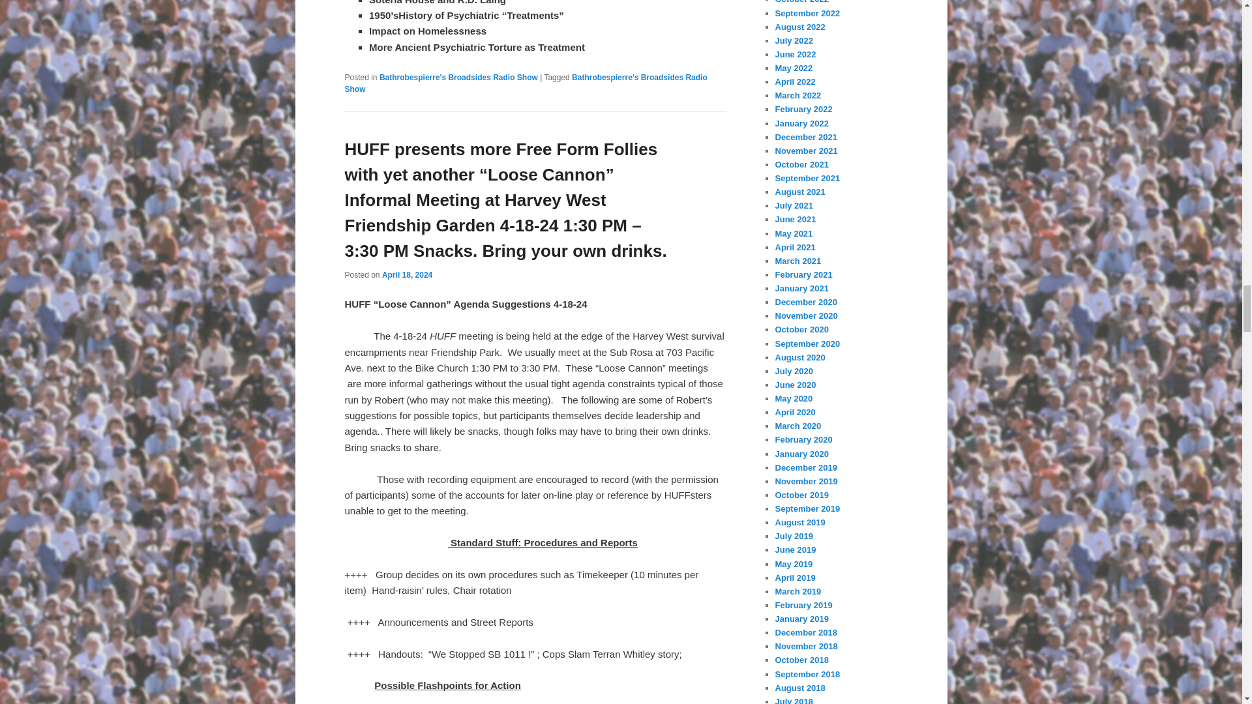 The image size is (1252, 704). I want to click on Bathrobespierre's Broadsides Radio Show, so click(458, 78).